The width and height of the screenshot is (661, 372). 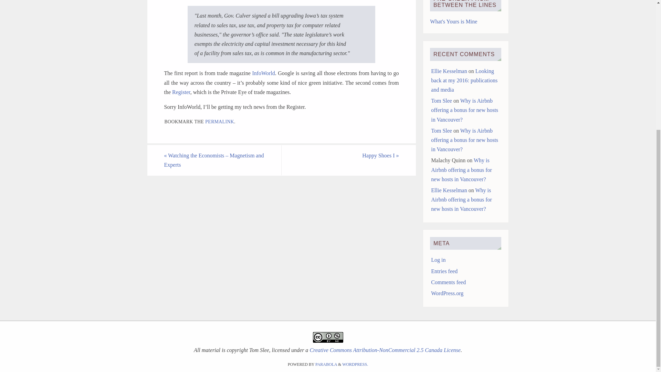 What do you see at coordinates (461, 169) in the screenshot?
I see `Why is Airbnb offering a bonus for new hosts in Vancouver?` at bounding box center [461, 169].